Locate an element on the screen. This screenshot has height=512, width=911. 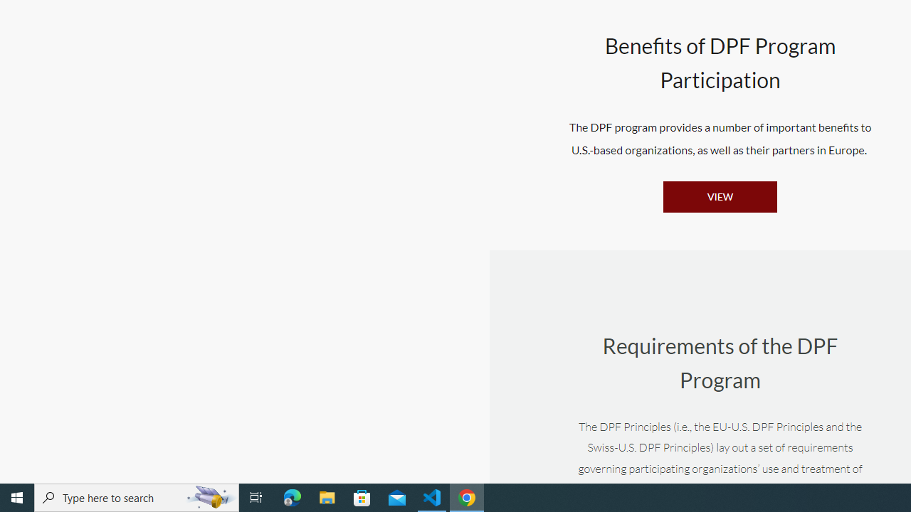
VIEW is located at coordinates (720, 196).